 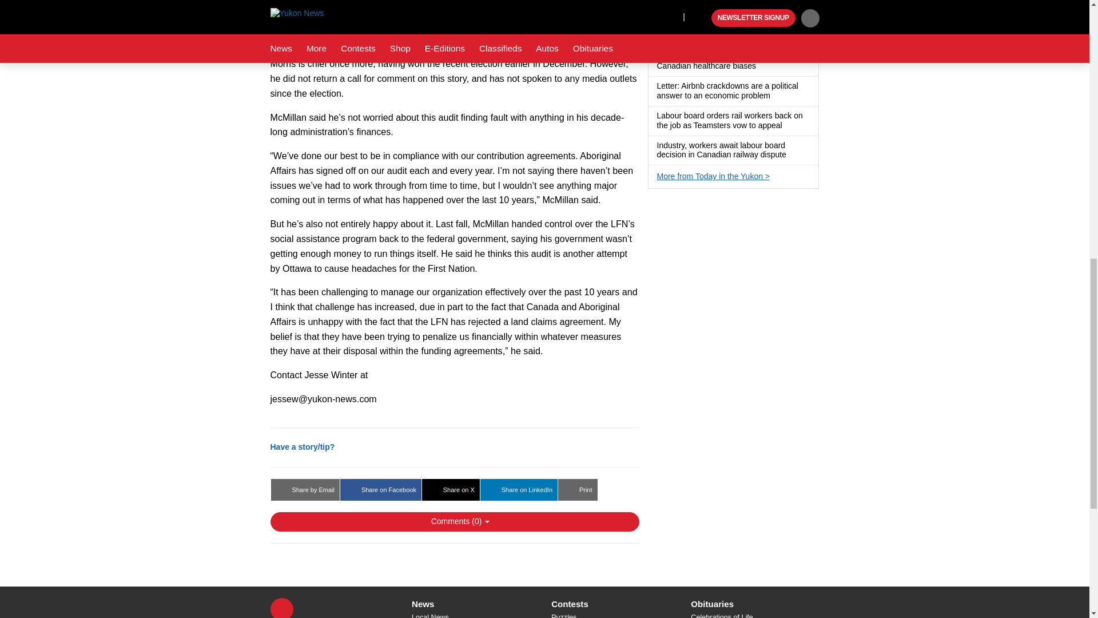 What do you see at coordinates (763, 66) in the screenshot?
I see `Has a gallery` at bounding box center [763, 66].